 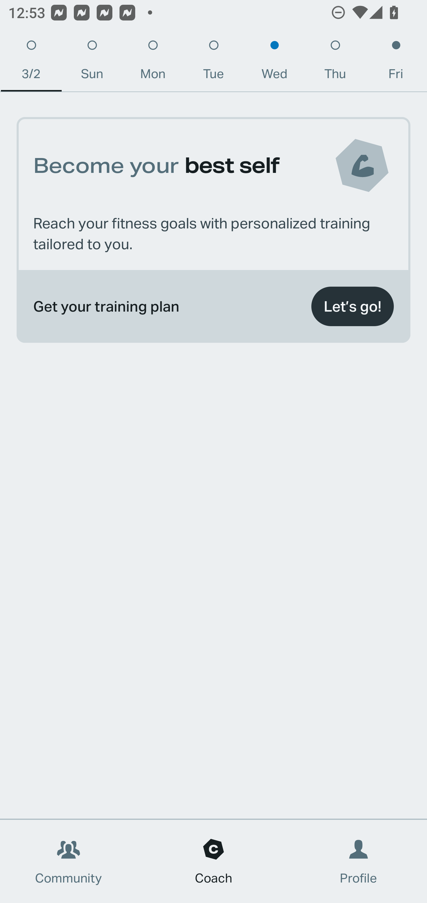 I want to click on Let’s go!, so click(x=352, y=307).